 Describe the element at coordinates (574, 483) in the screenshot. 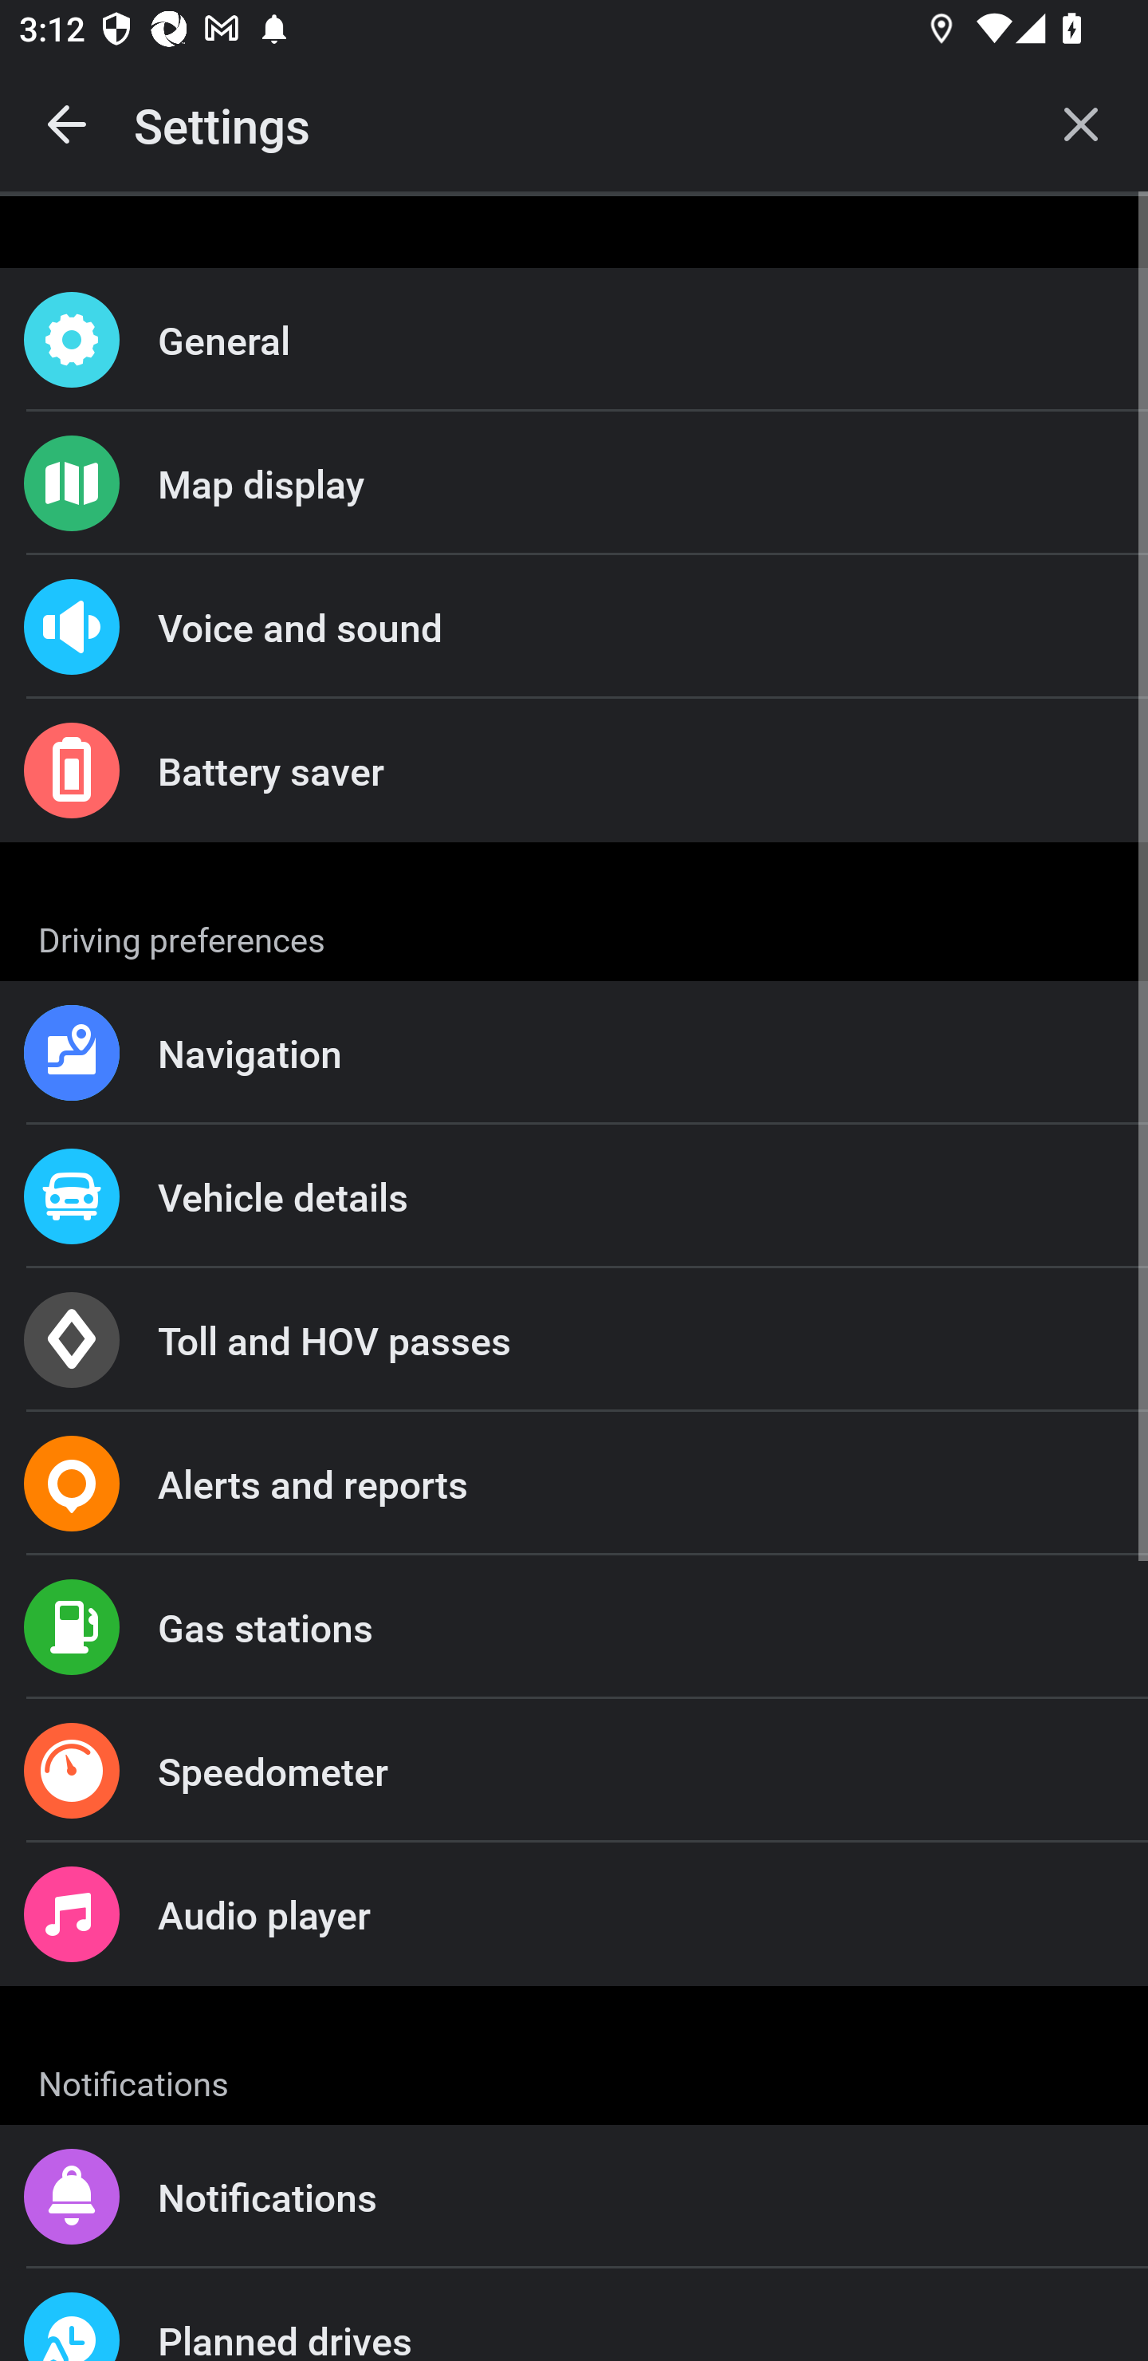

I see `Map display` at that location.